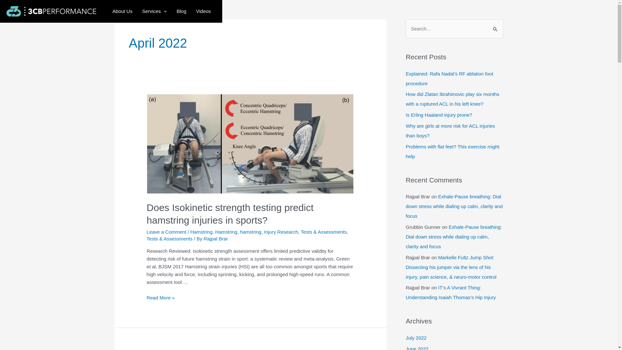 The height and width of the screenshot is (350, 622). I want to click on Hamstring, so click(226, 232).